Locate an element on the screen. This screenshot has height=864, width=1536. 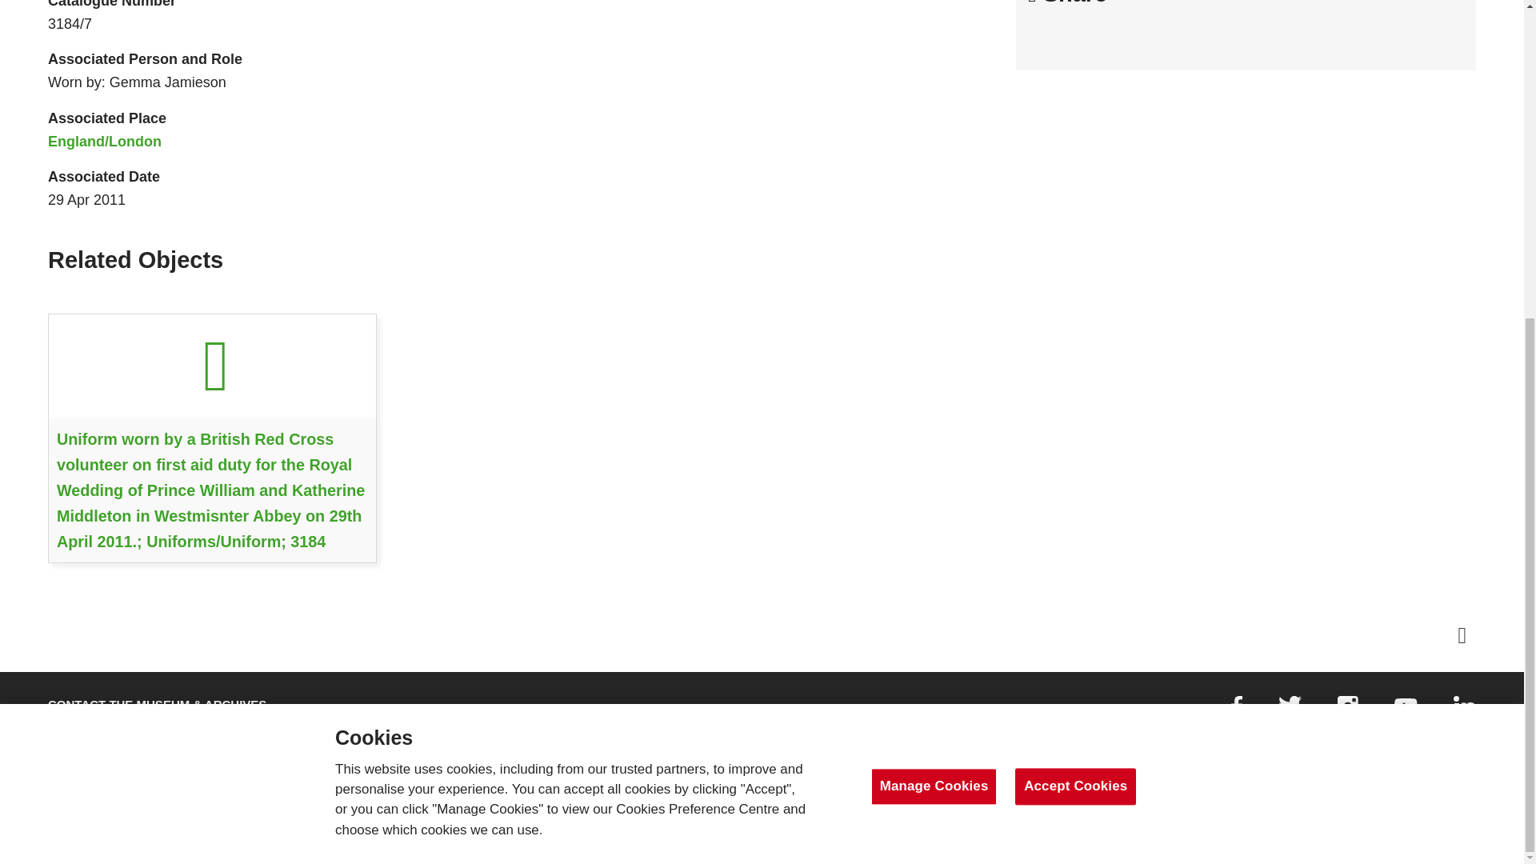
Modern slavery statement is located at coordinates (1122, 36).